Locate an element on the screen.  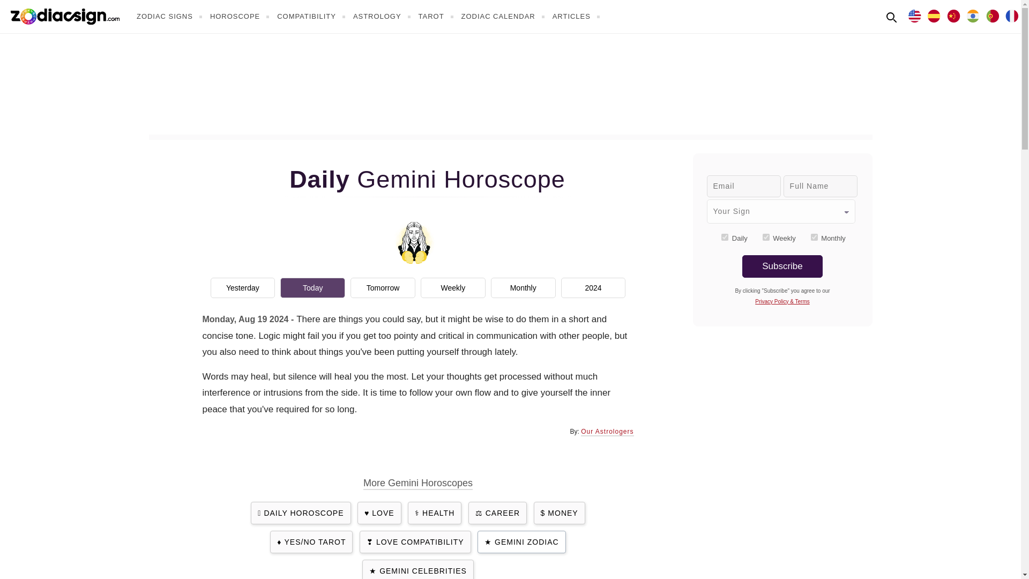
In English is located at coordinates (914, 15).